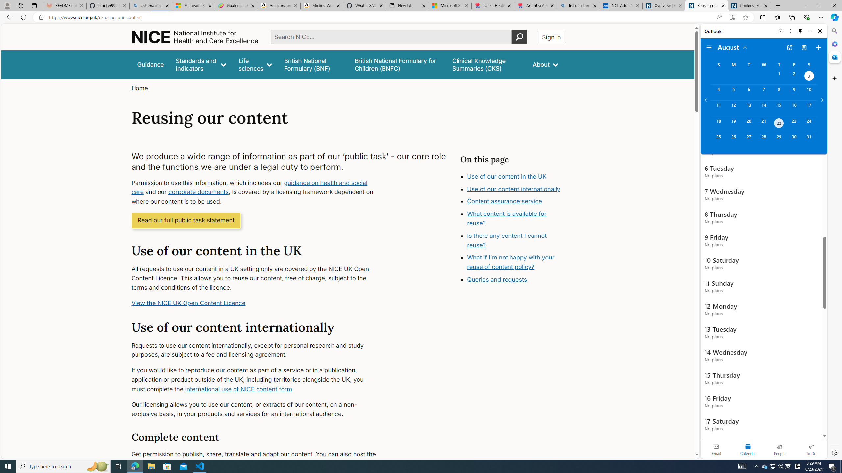  I want to click on Monday, August 26, 2024. , so click(733, 140).